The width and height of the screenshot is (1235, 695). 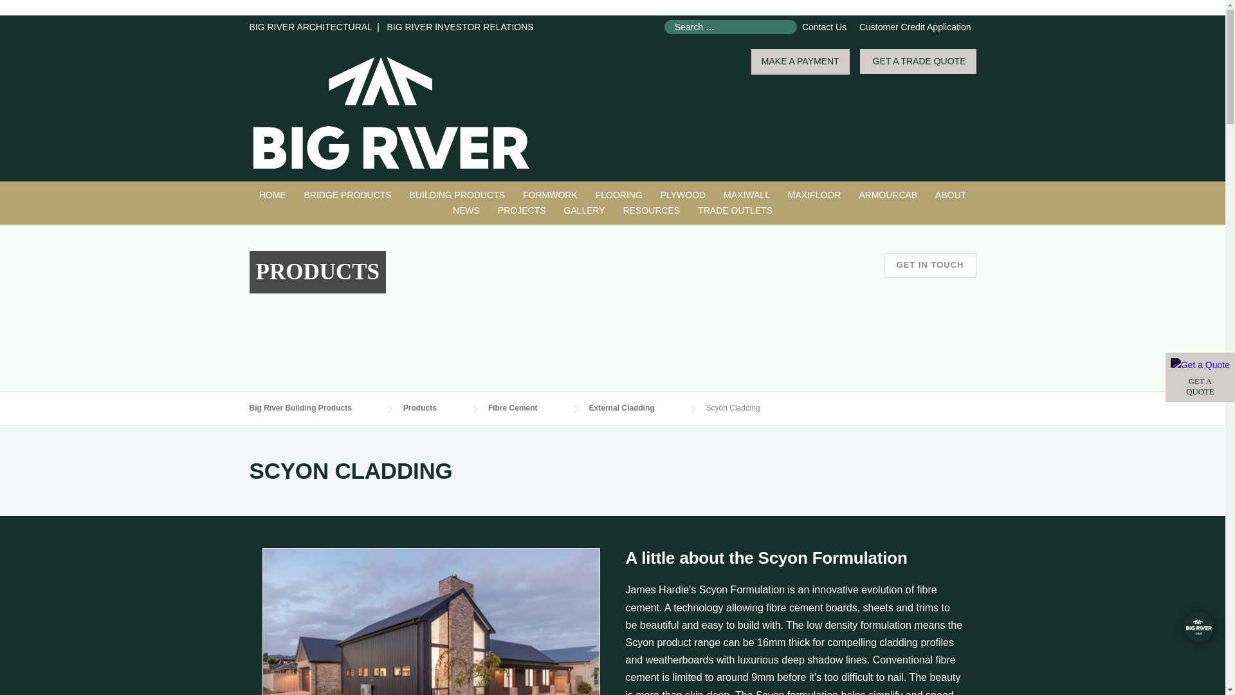 What do you see at coordinates (459, 26) in the screenshot?
I see `BIG RIVER INVESTOR RELATIONS` at bounding box center [459, 26].